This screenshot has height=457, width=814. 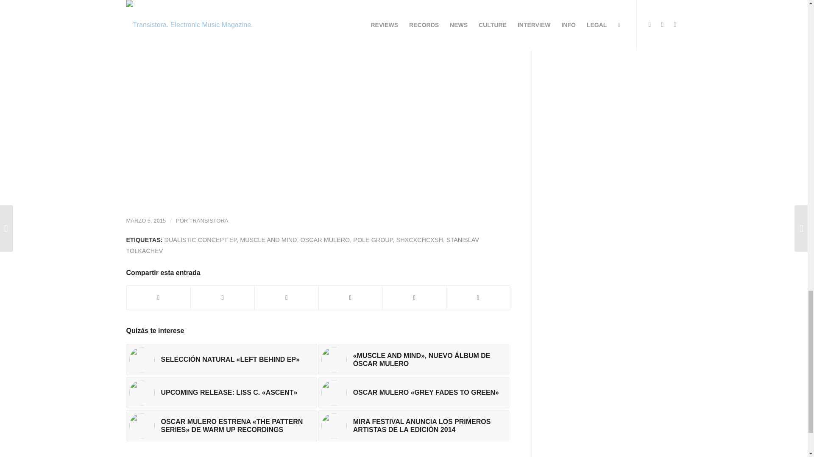 I want to click on muscle-and-mind-new-album-oscar-mulero-transistora, so click(x=334, y=360).